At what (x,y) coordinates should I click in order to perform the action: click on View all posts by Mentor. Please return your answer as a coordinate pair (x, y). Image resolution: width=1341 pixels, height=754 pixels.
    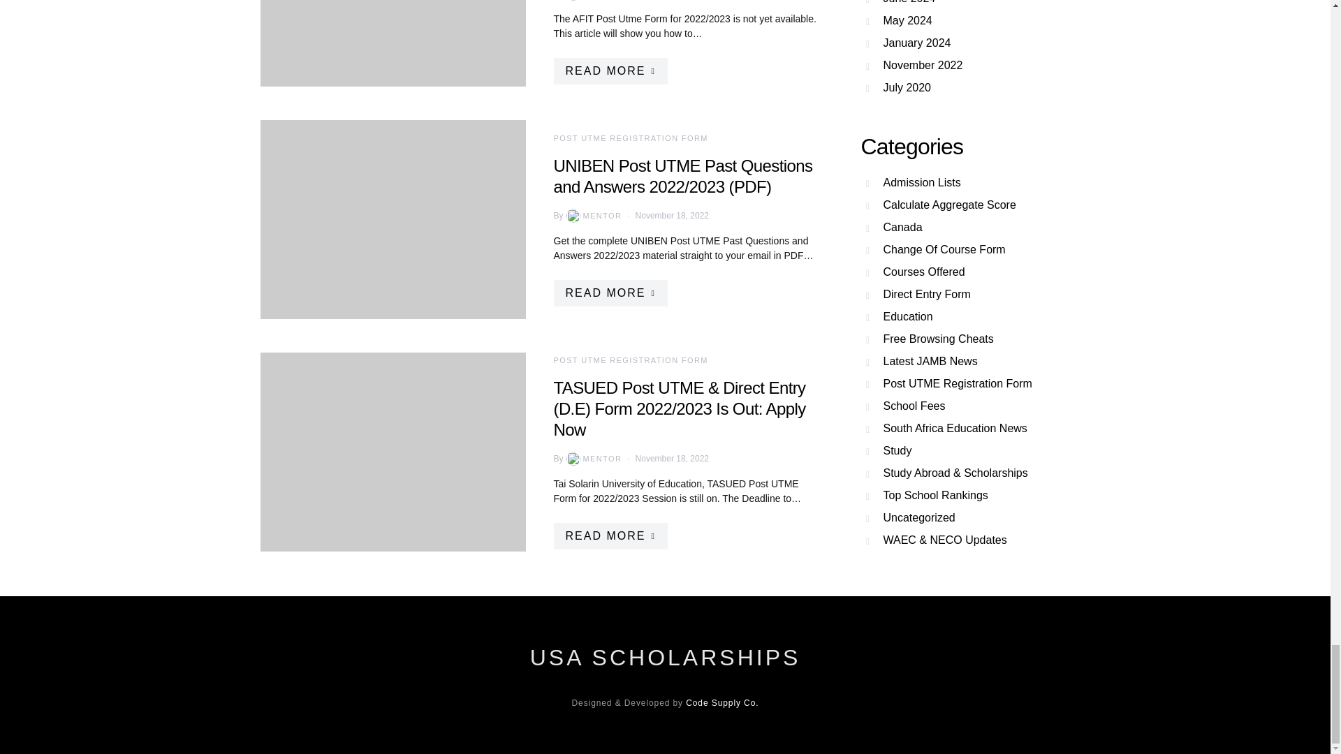
    Looking at the image, I should click on (592, 0).